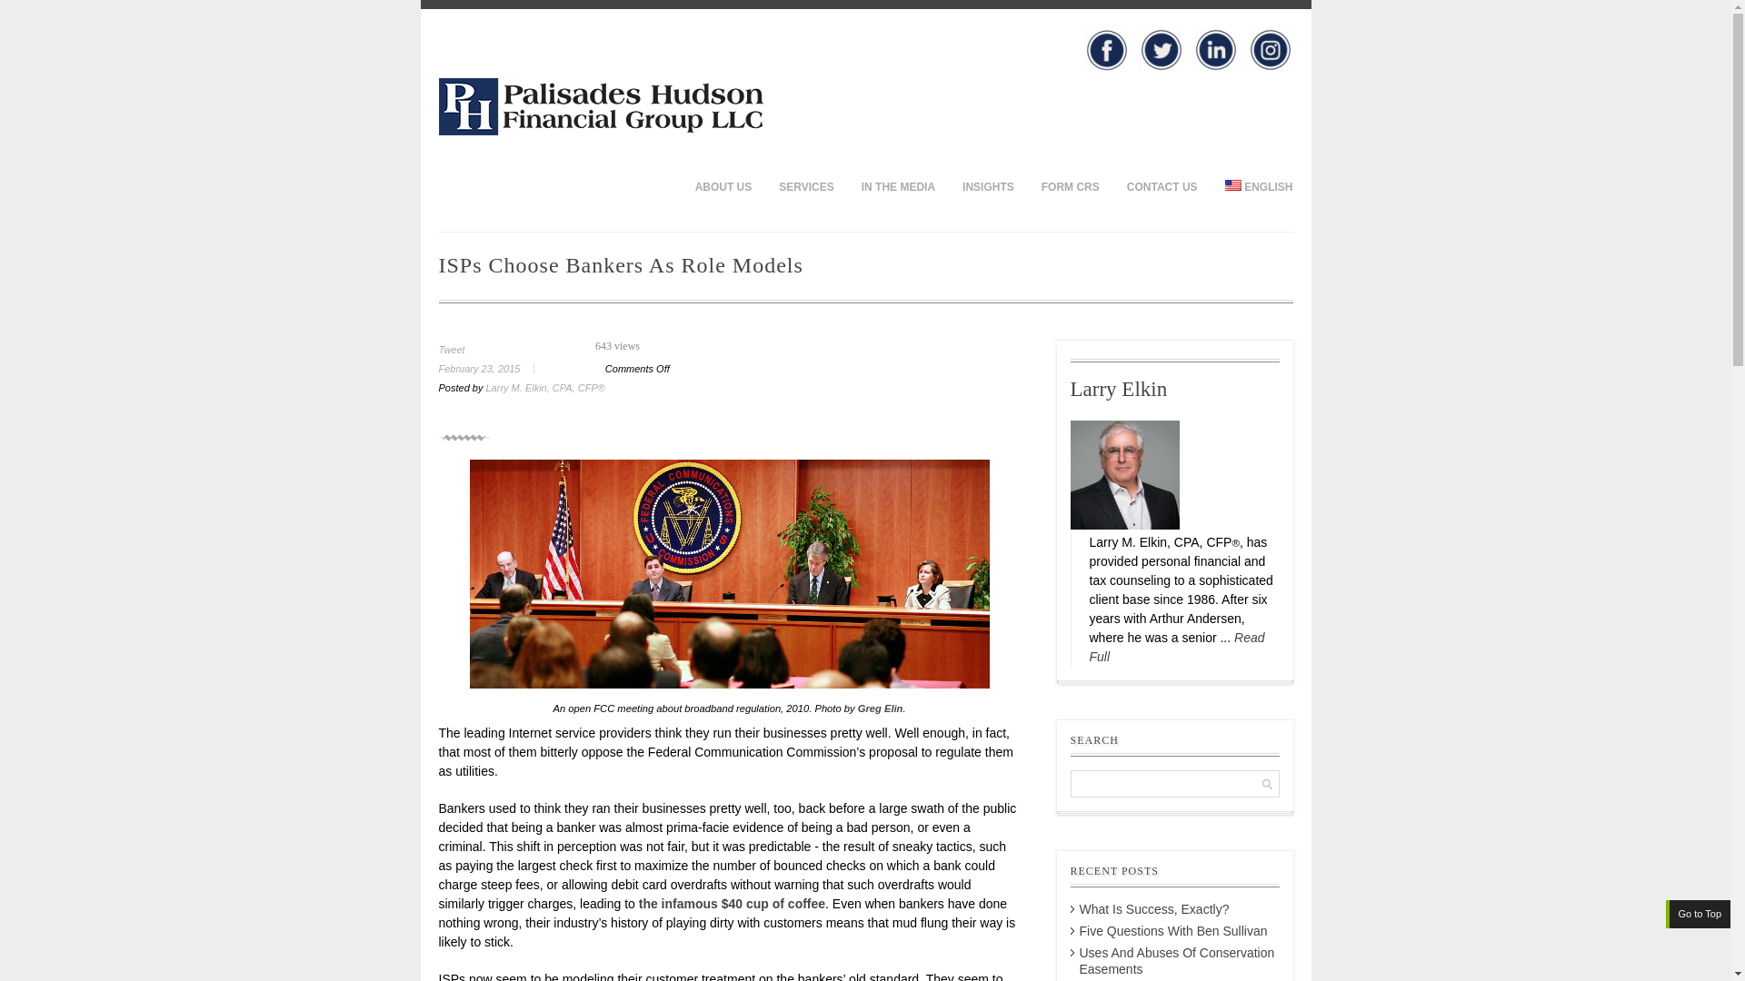  Describe the element at coordinates (600, 131) in the screenshot. I see `Palisades Hudson Financial Group` at that location.